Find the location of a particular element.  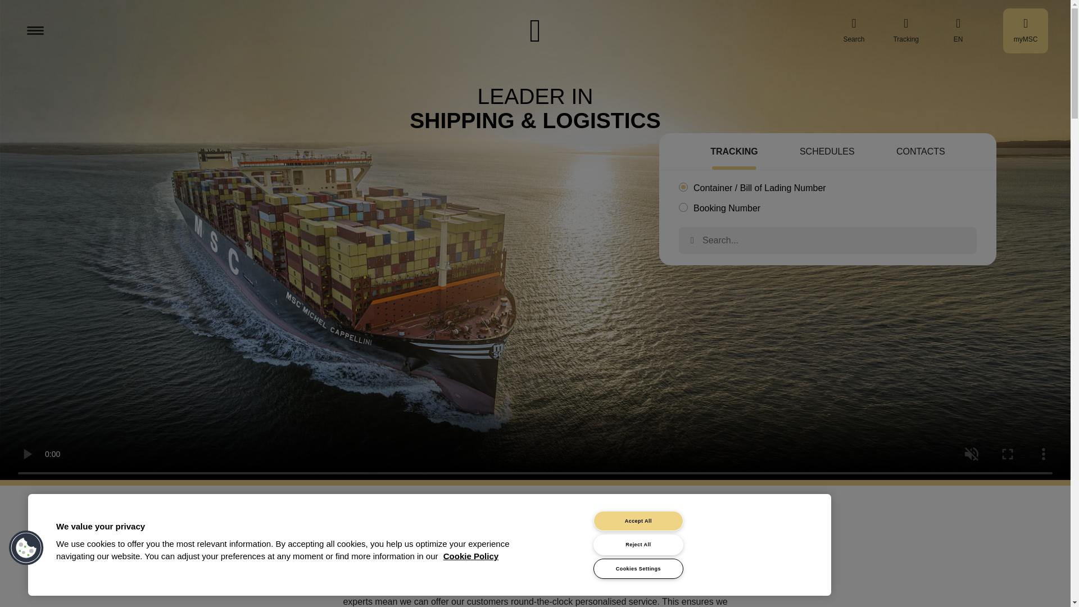

SCHEDULES is located at coordinates (827, 153).